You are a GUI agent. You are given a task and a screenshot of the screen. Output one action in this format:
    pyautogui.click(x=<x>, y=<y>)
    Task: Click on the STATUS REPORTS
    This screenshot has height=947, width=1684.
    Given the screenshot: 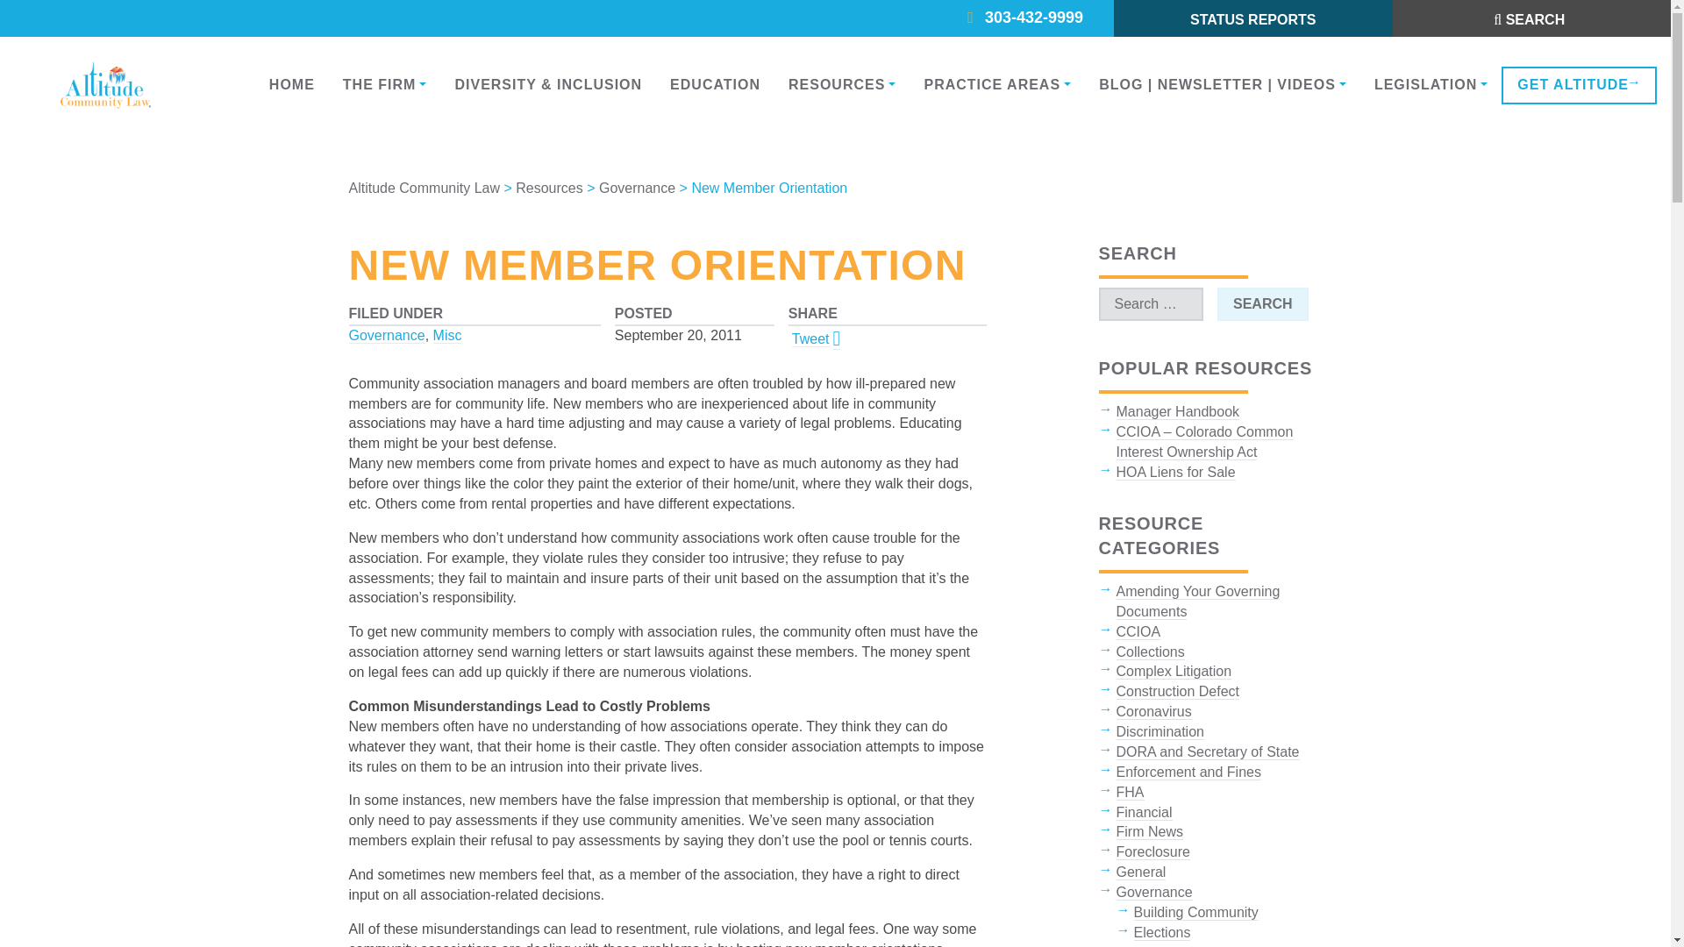 What is the action you would take?
    pyautogui.click(x=1252, y=19)
    